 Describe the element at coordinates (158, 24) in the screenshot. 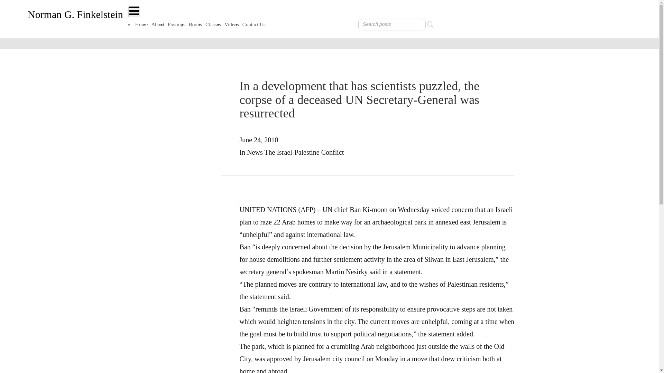

I see `About` at that location.